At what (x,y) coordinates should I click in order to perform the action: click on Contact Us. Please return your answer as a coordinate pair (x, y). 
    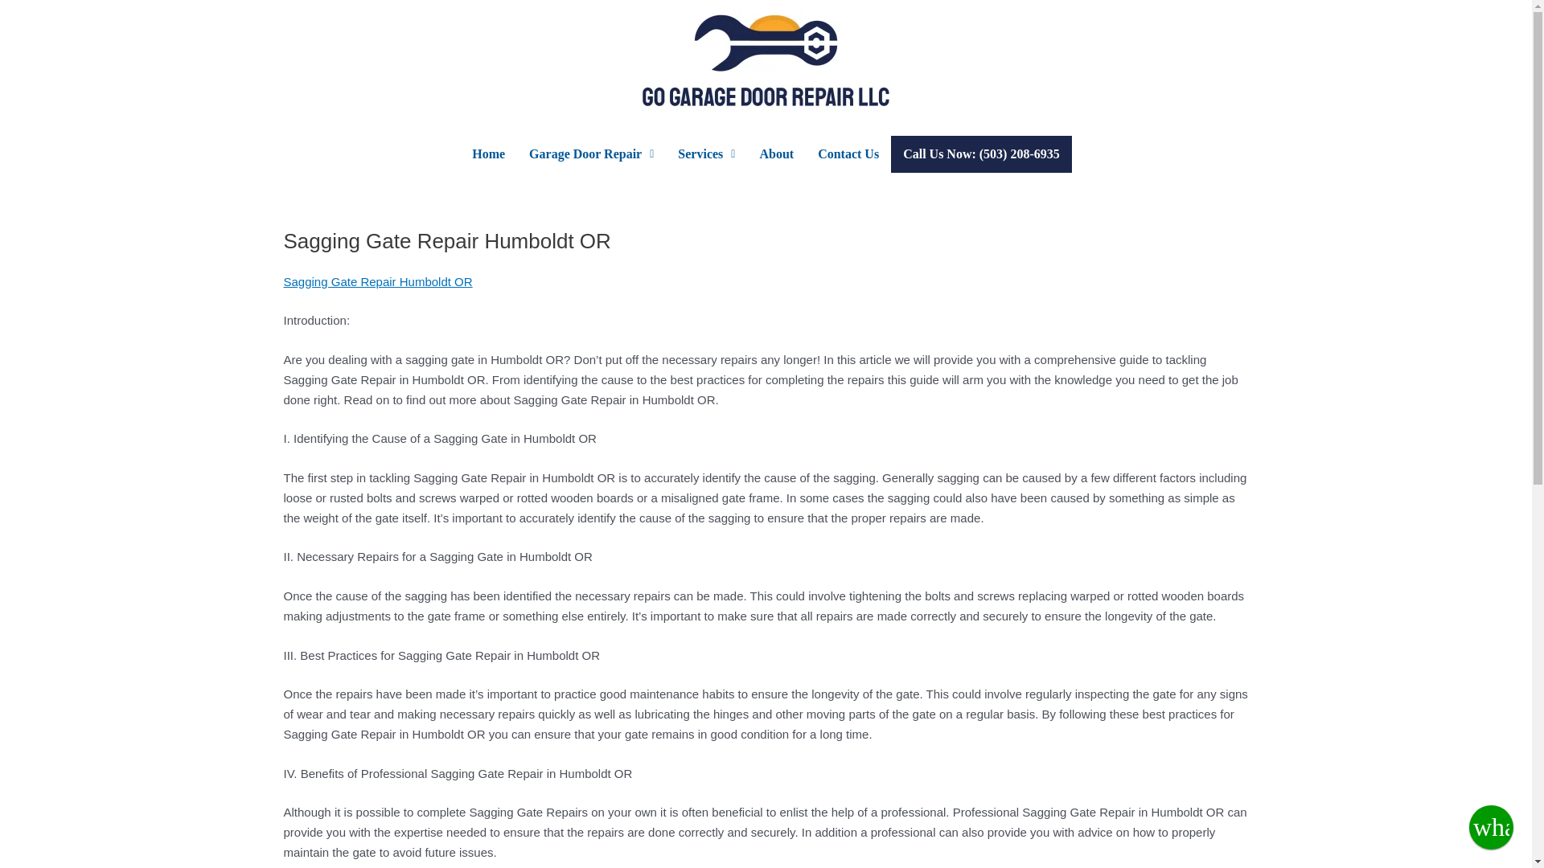
    Looking at the image, I should click on (848, 154).